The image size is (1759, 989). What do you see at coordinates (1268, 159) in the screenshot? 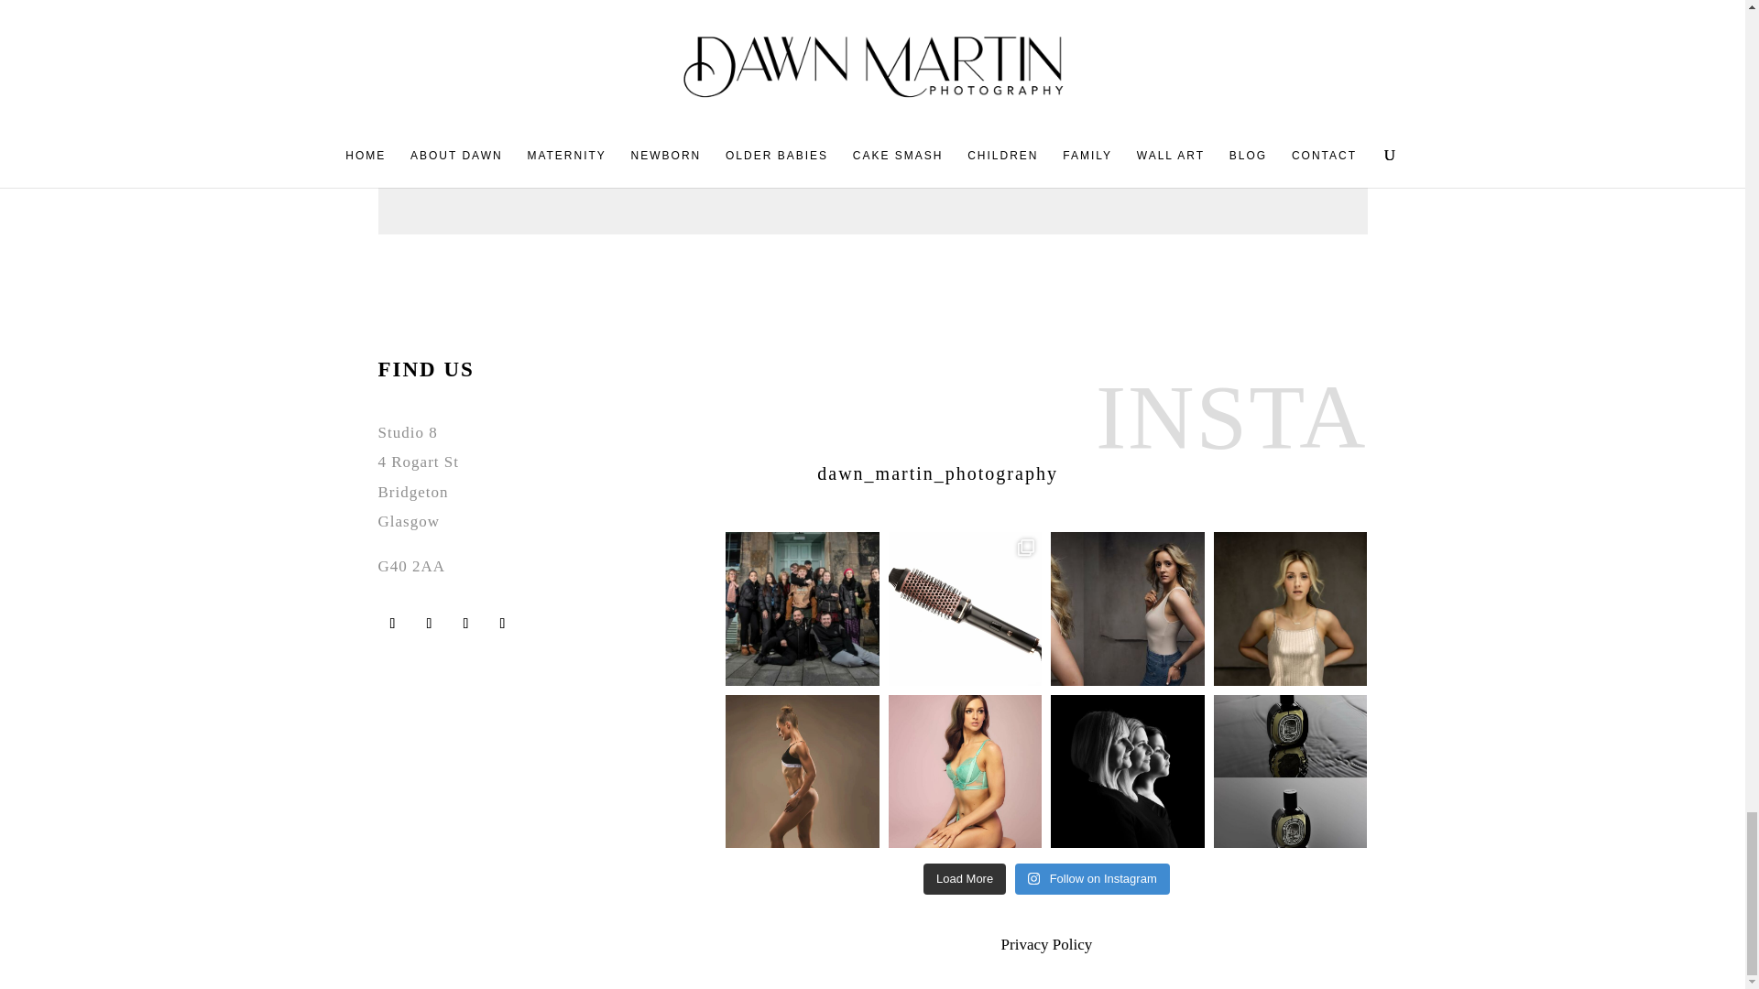
I see `SUBMIT COMMENT` at bounding box center [1268, 159].